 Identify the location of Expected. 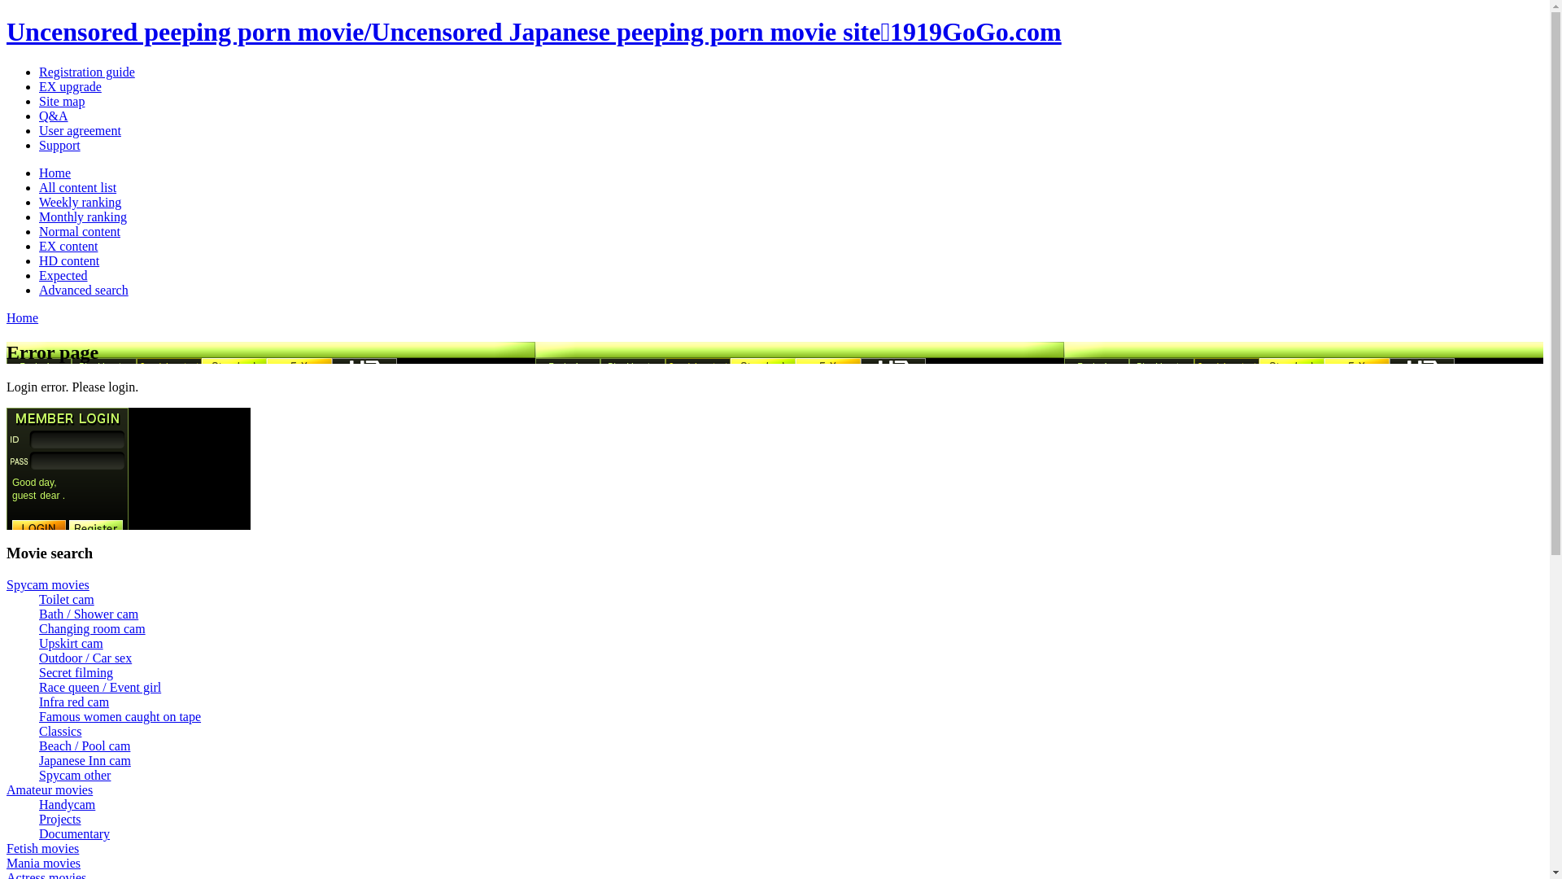
(63, 275).